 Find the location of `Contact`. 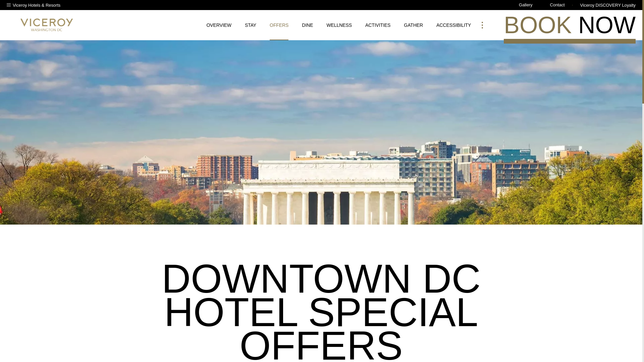

Contact is located at coordinates (557, 4).